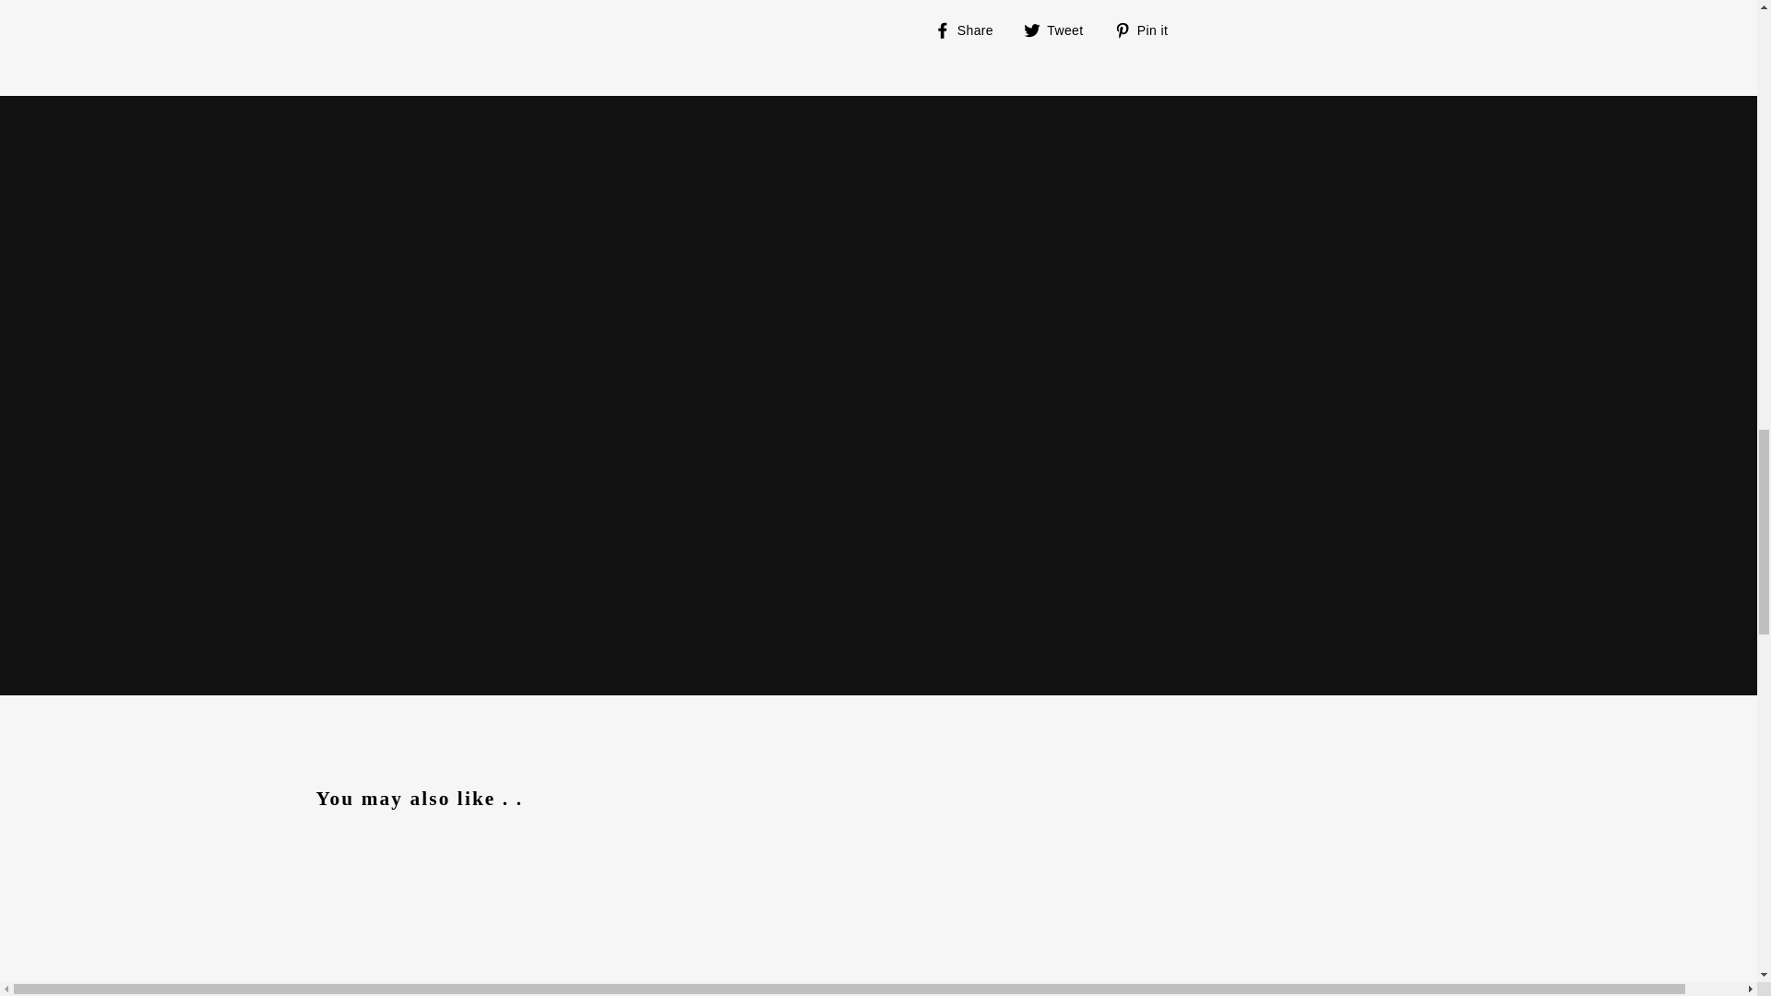  Describe the element at coordinates (1061, 30) in the screenshot. I see `Tweet on Twitter` at that location.